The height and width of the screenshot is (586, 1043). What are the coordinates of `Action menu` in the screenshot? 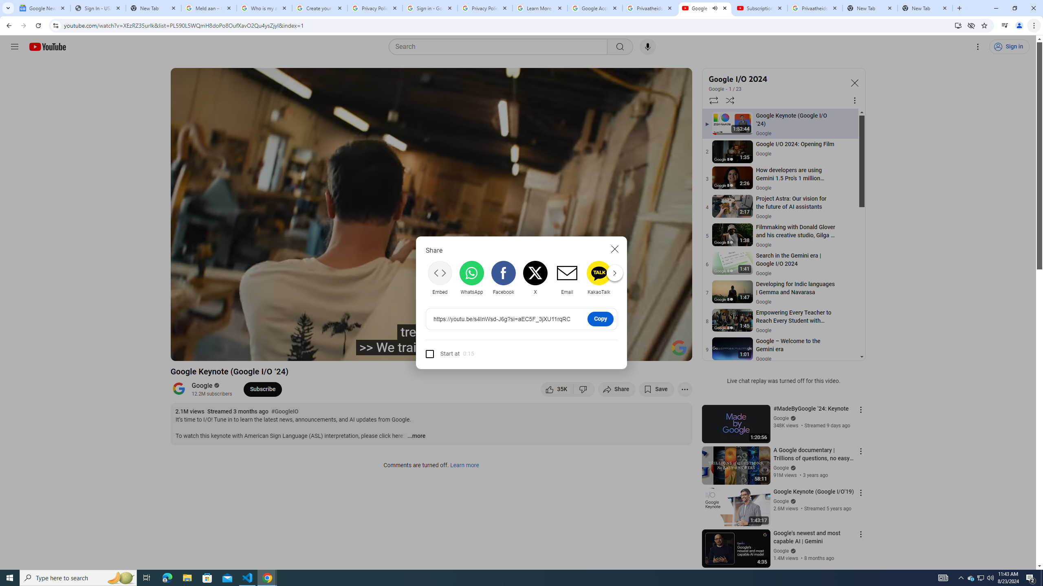 It's located at (860, 534).